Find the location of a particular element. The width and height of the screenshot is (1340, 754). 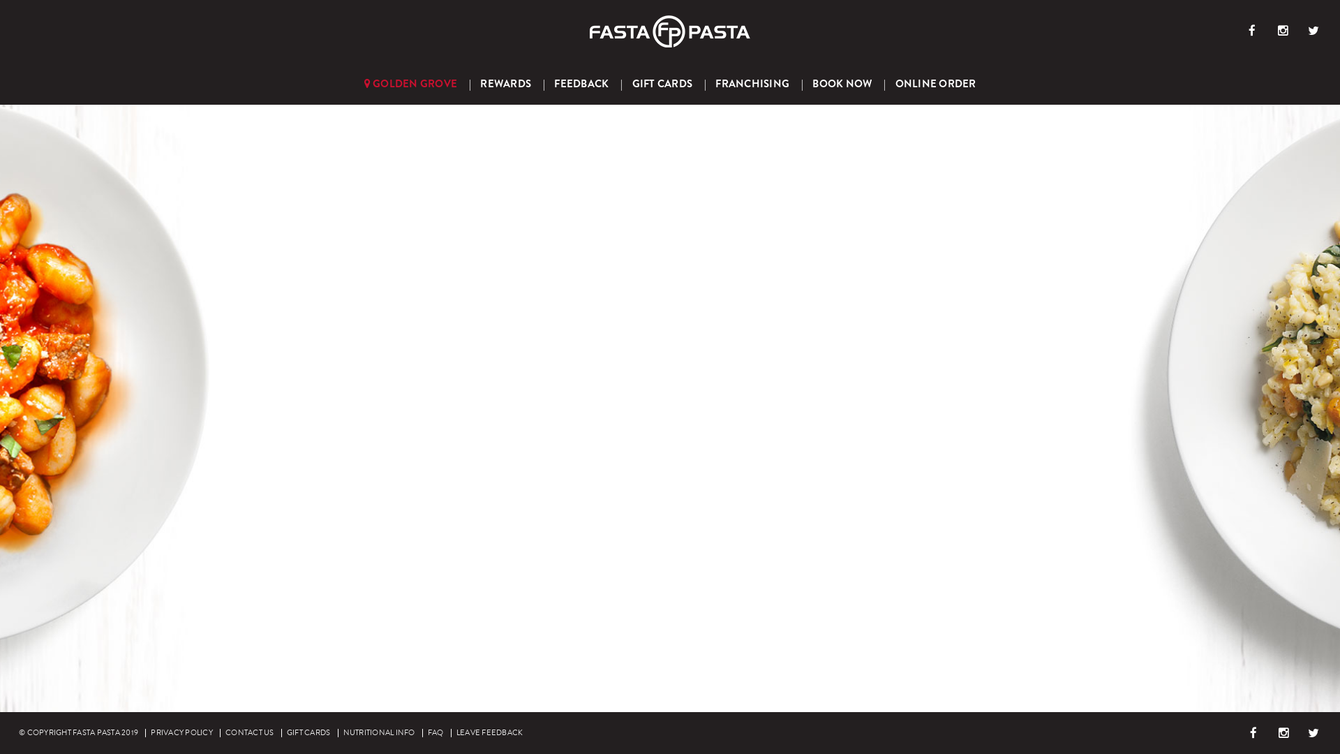

ONLINE ORDER is located at coordinates (936, 84).